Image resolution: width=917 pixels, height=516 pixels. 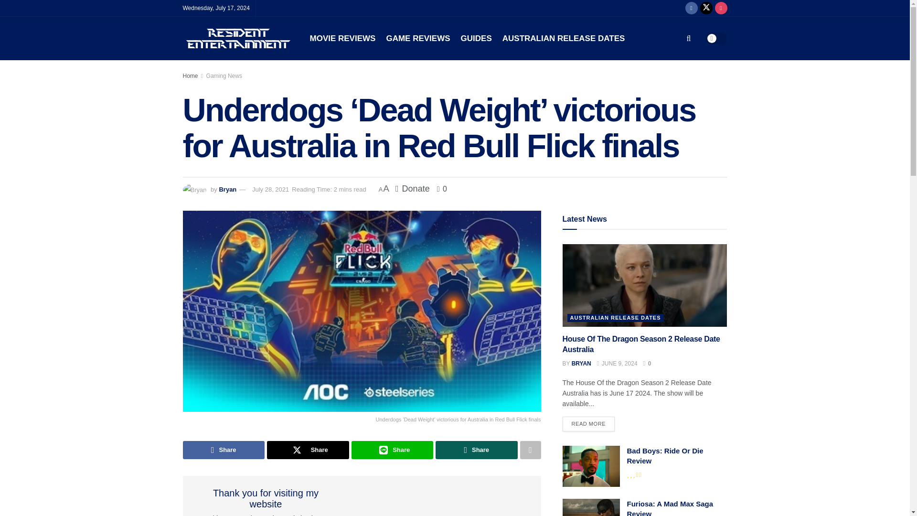 I want to click on AUSTRALIAN RELEASE DATES, so click(x=564, y=38).